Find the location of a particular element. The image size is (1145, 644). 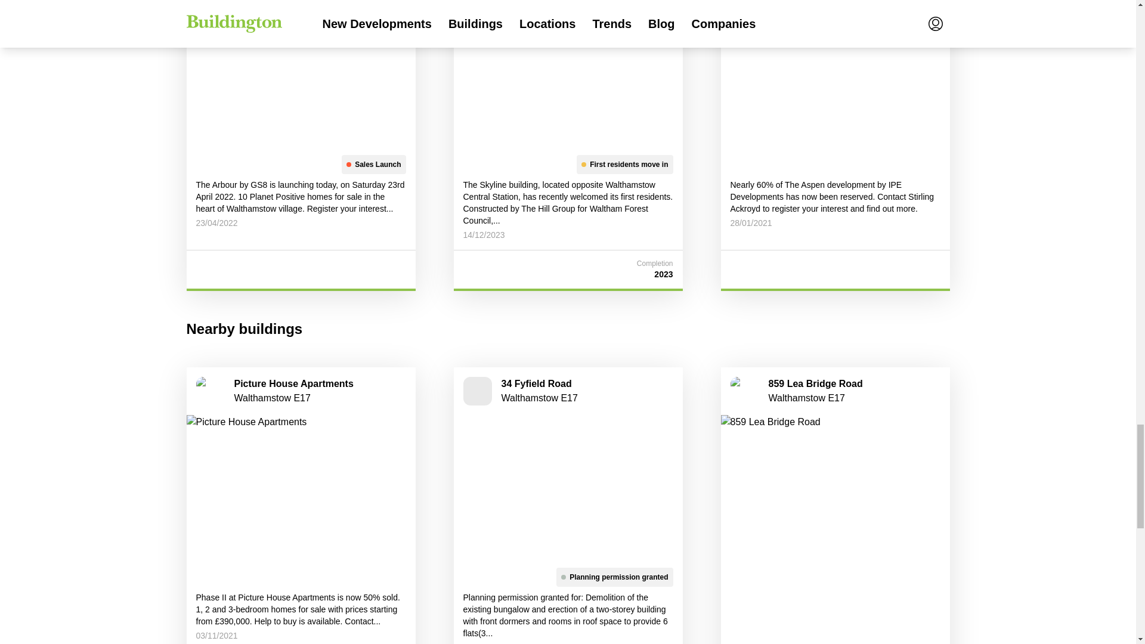

The Aspen is located at coordinates (834, 74).